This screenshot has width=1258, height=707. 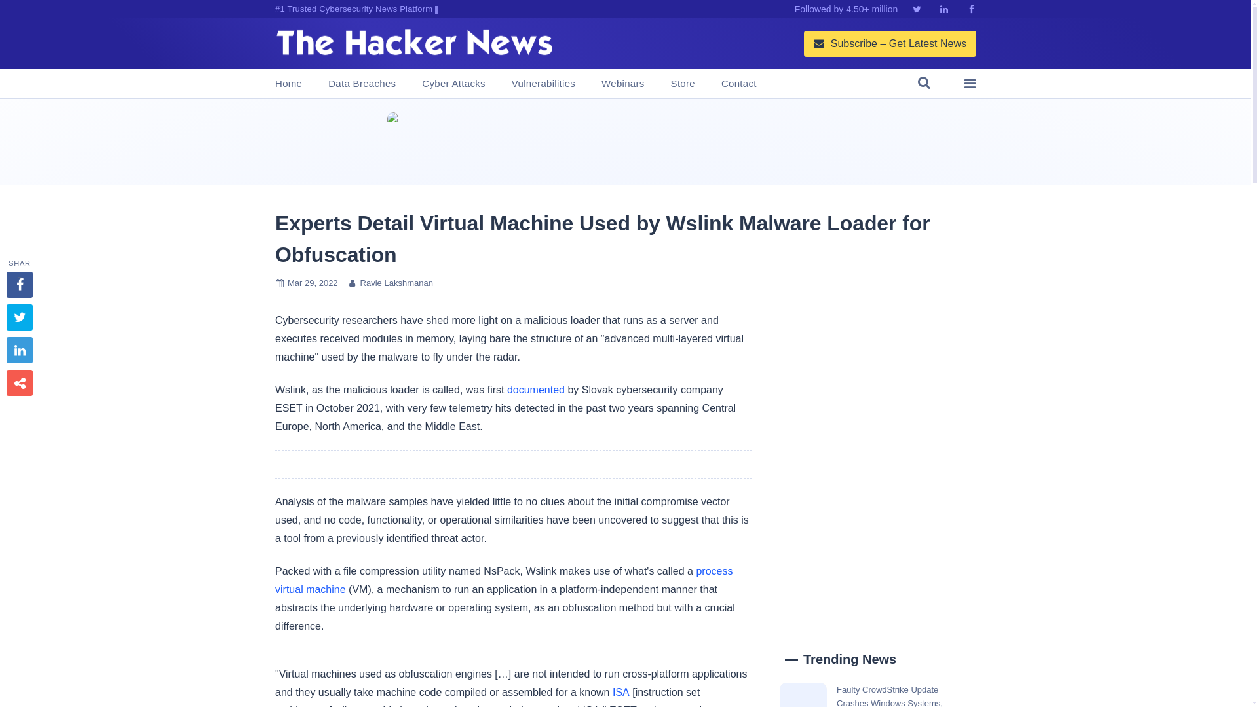 I want to click on Webinars, so click(x=622, y=84).